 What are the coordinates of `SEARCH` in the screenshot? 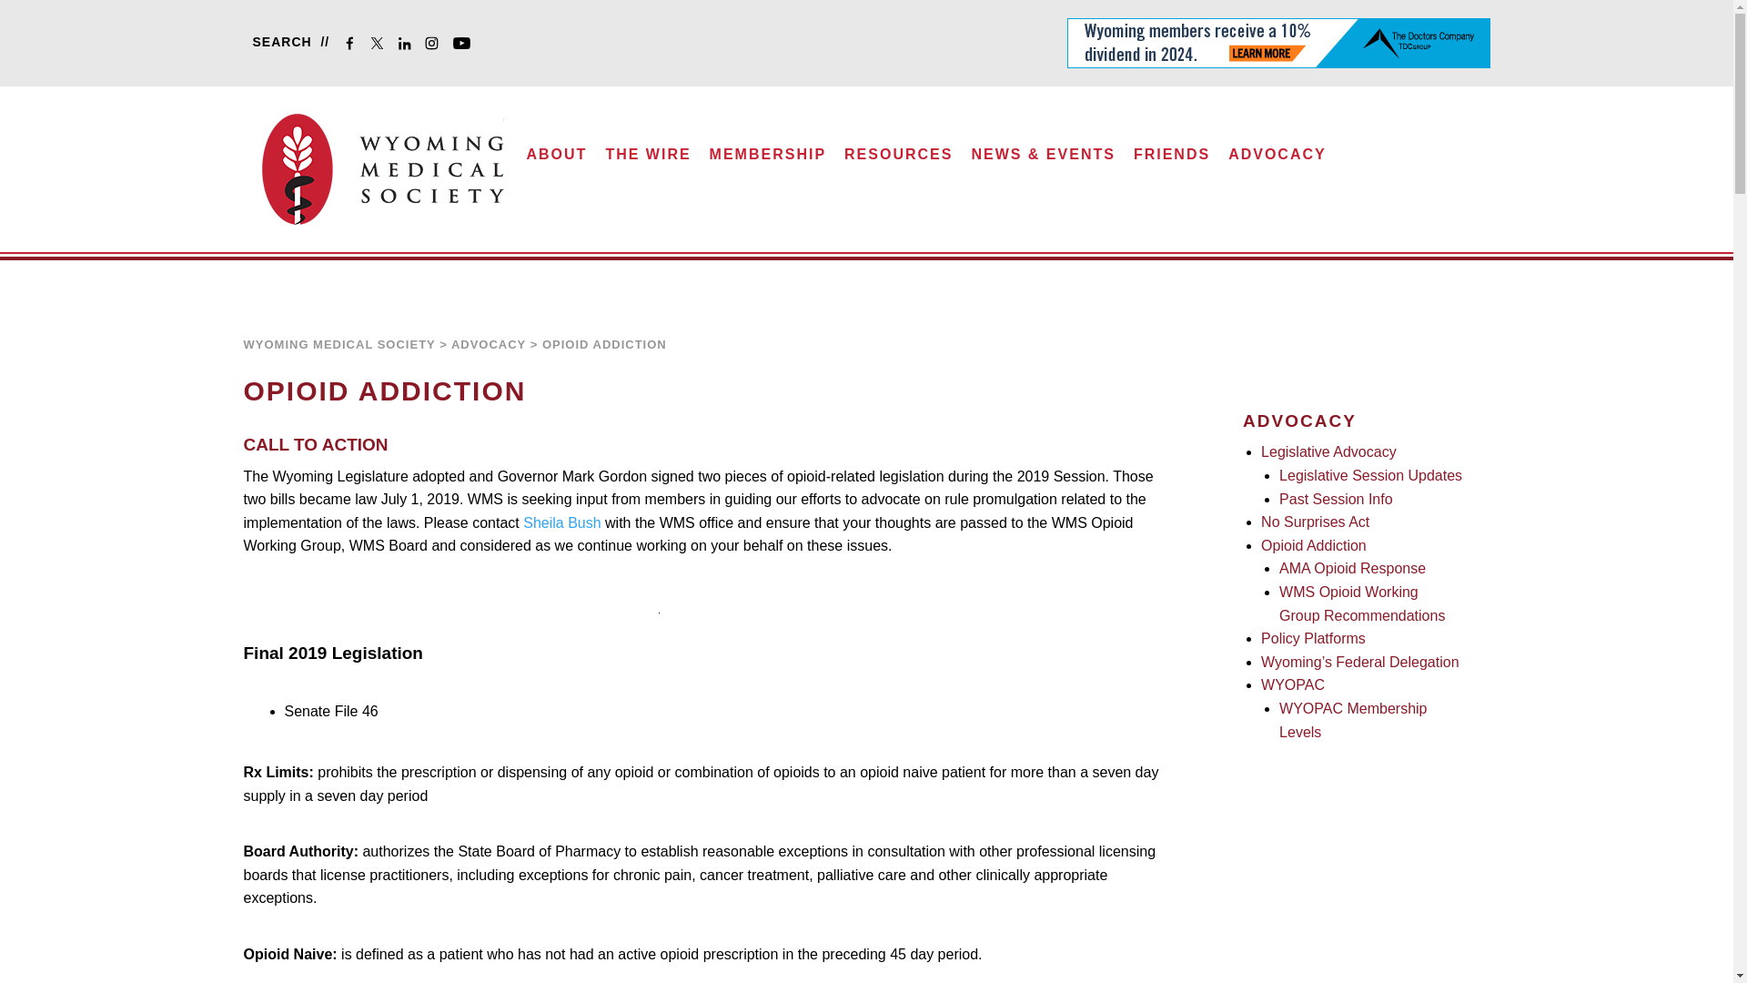 It's located at (287, 42).